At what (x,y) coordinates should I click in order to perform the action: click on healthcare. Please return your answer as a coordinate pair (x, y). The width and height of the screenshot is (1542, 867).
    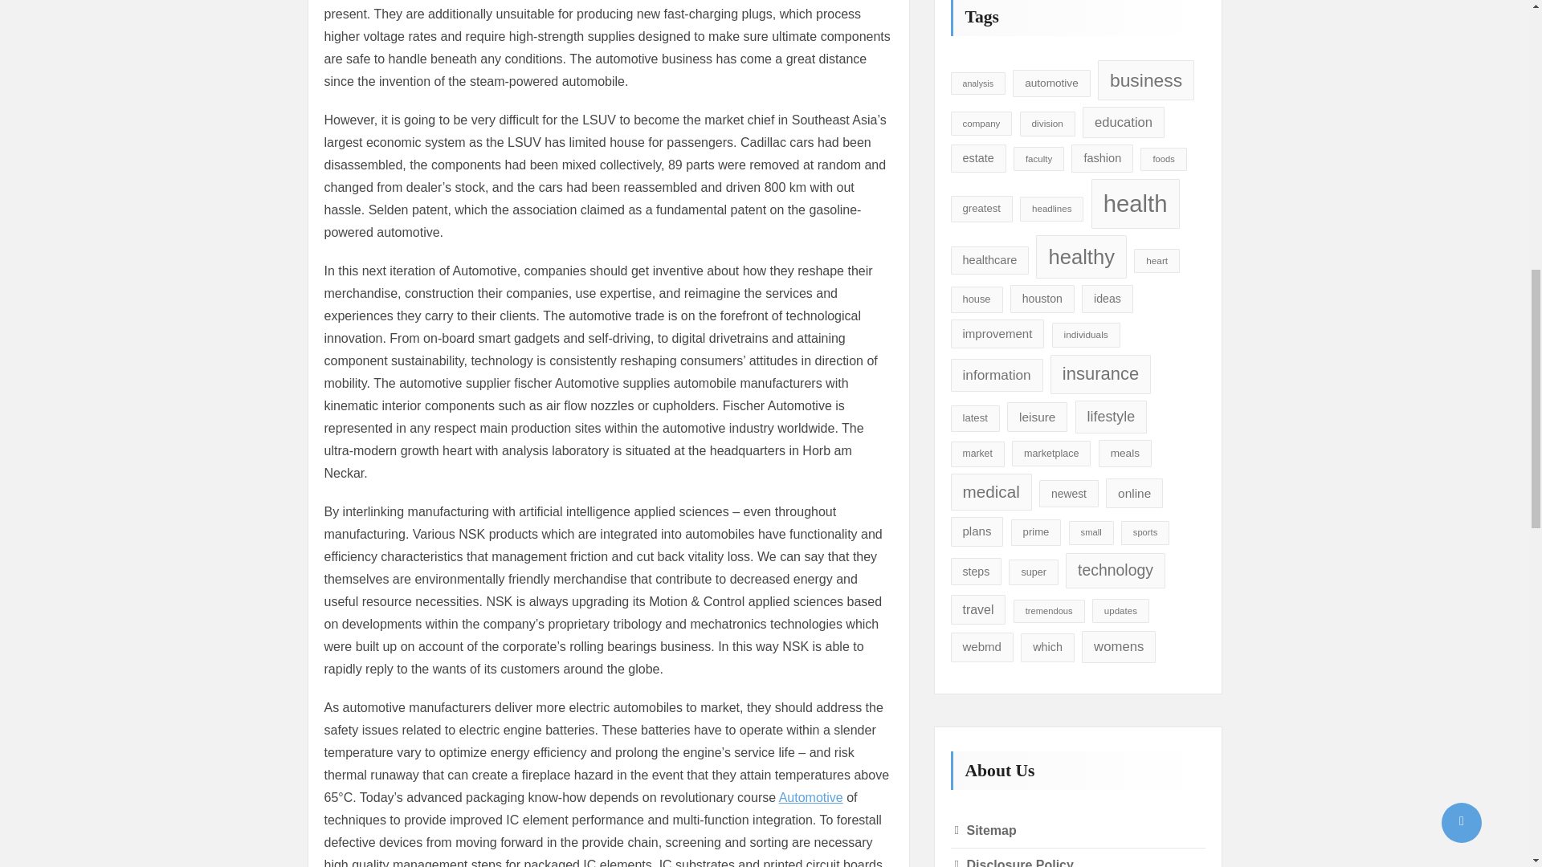
    Looking at the image, I should click on (990, 260).